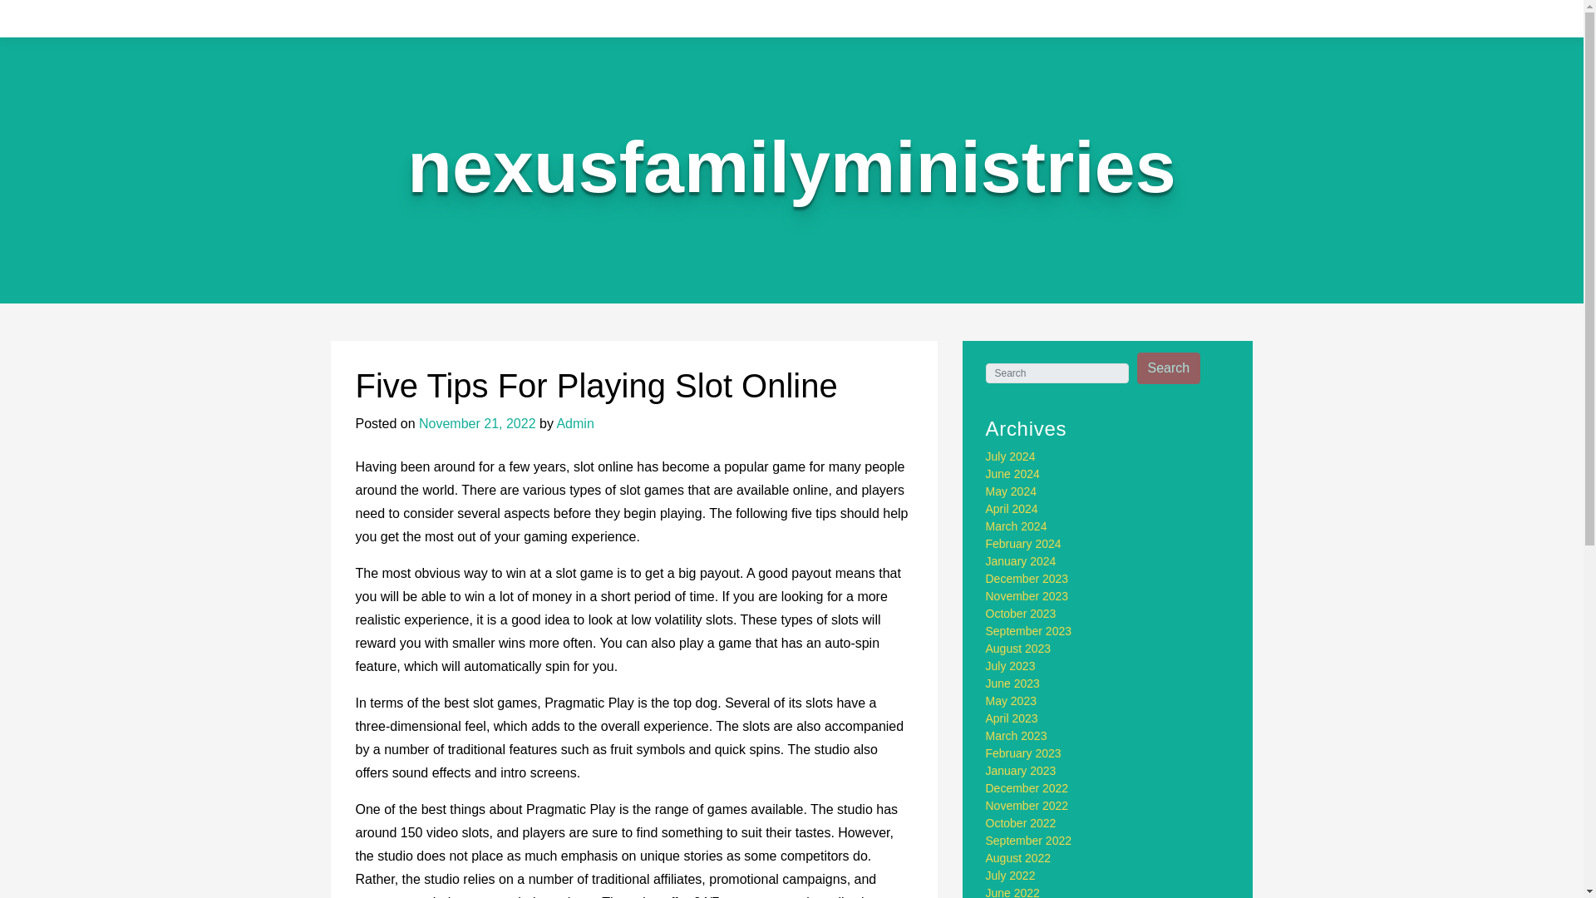 The image size is (1596, 898). I want to click on February 2023, so click(1023, 752).